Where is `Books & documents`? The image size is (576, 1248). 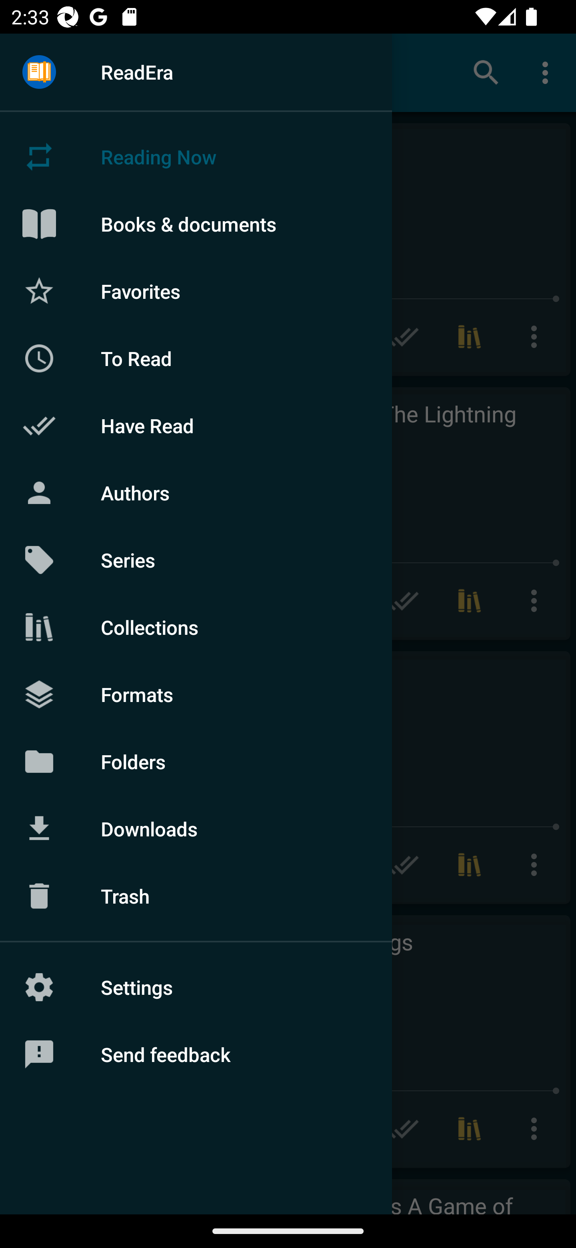 Books & documents is located at coordinates (196, 224).